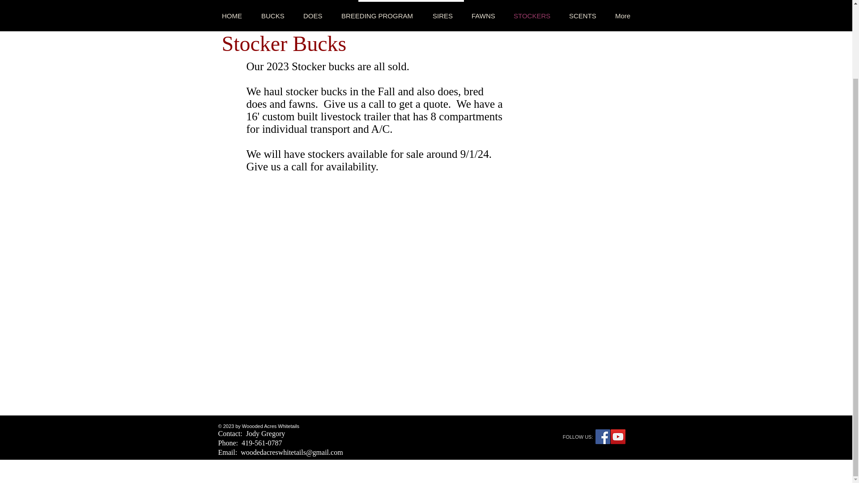 The width and height of the screenshot is (859, 483). Describe the element at coordinates (442, 15) in the screenshot. I see `SIRES` at that location.